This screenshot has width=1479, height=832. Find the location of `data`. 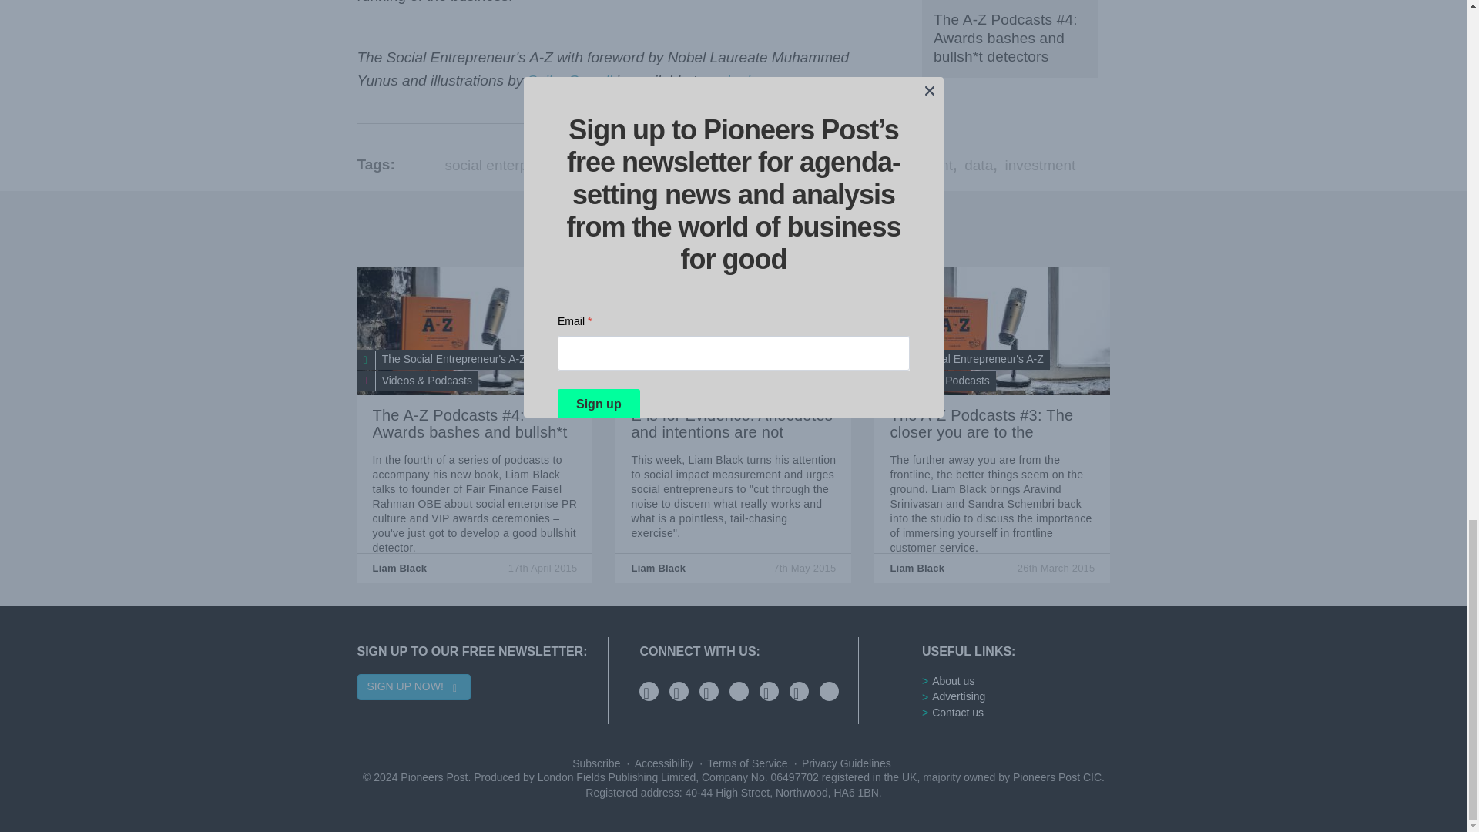

data is located at coordinates (978, 165).